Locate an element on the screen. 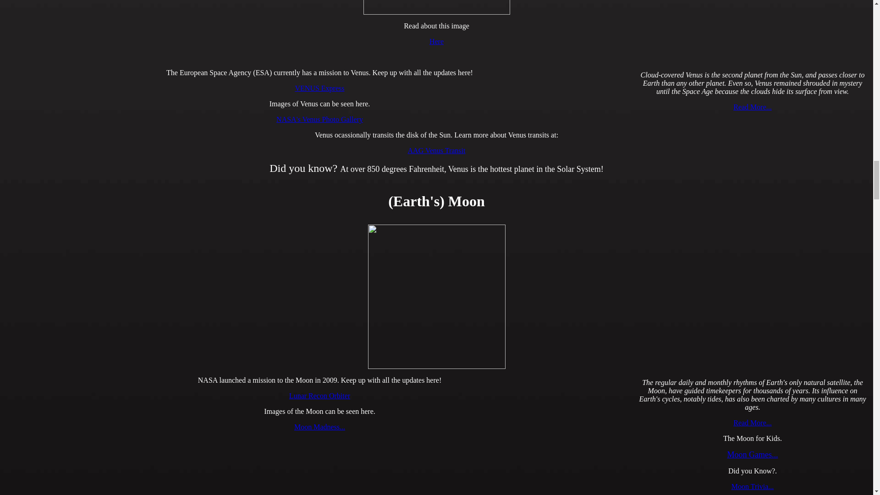 The image size is (880, 495). Read More... is located at coordinates (752, 106).